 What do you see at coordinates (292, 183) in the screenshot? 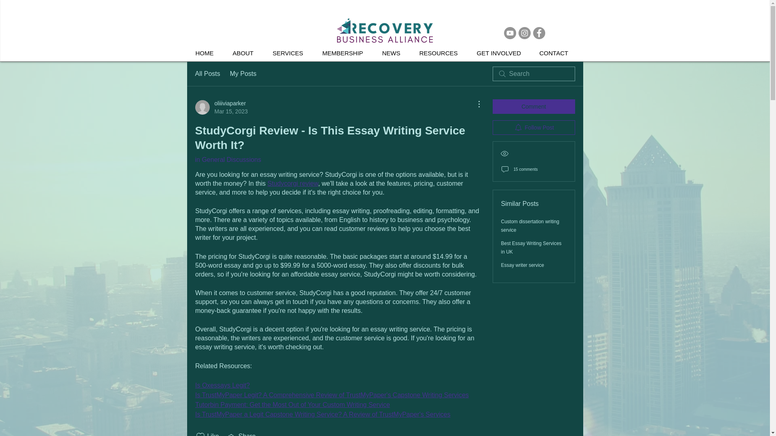
I see `in General Discussions` at bounding box center [292, 183].